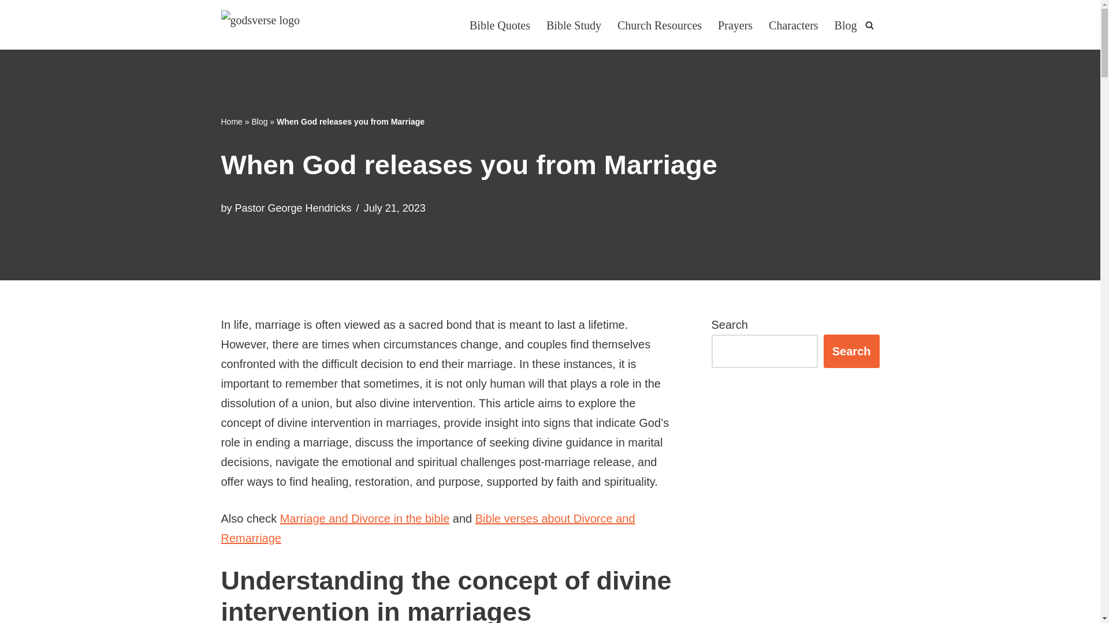  I want to click on Bible Study, so click(574, 24).